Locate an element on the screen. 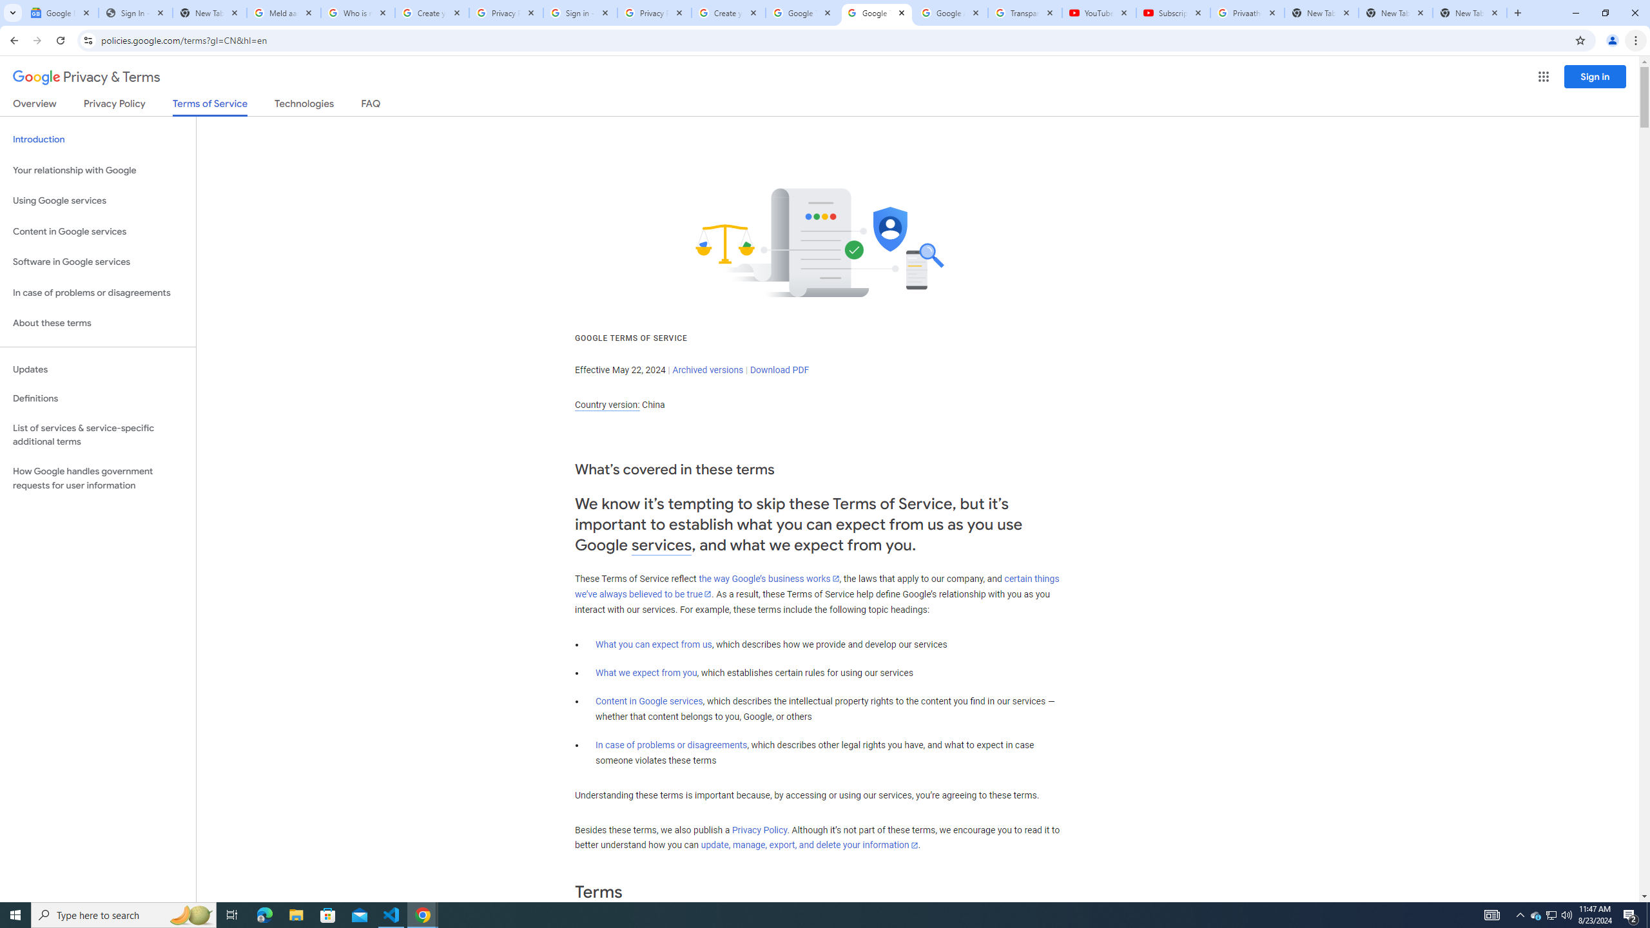 This screenshot has height=928, width=1650. Create your Google Account is located at coordinates (729, 13).